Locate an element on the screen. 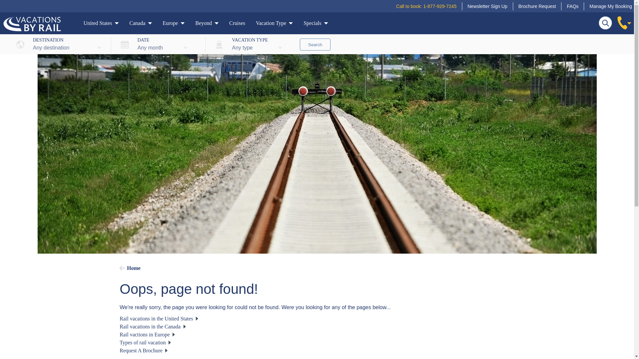  Home is located at coordinates (130, 268).